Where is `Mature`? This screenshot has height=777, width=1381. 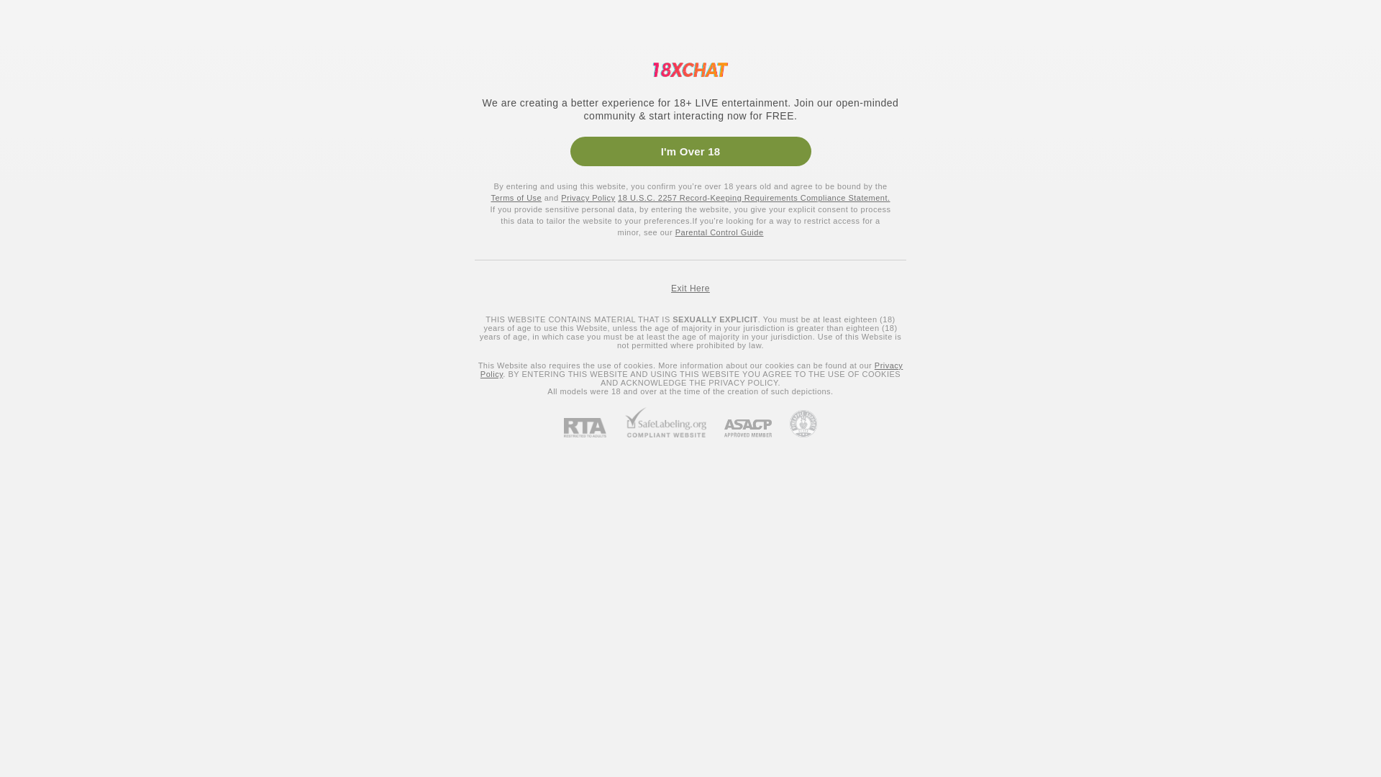 Mature is located at coordinates (29, 524).